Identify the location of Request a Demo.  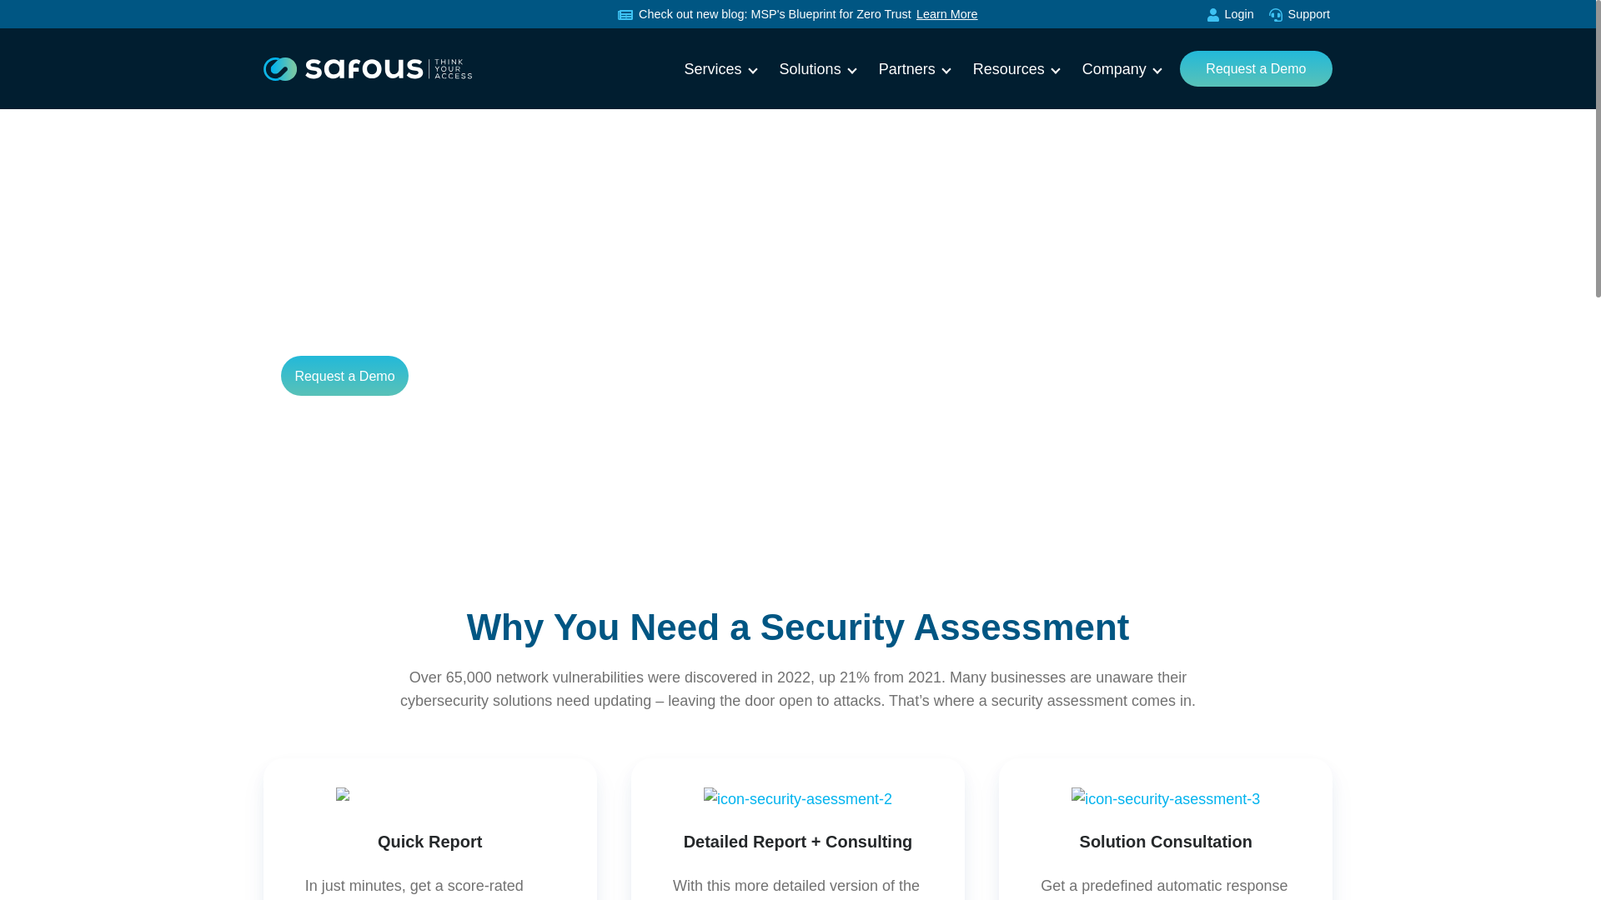
(1256, 68).